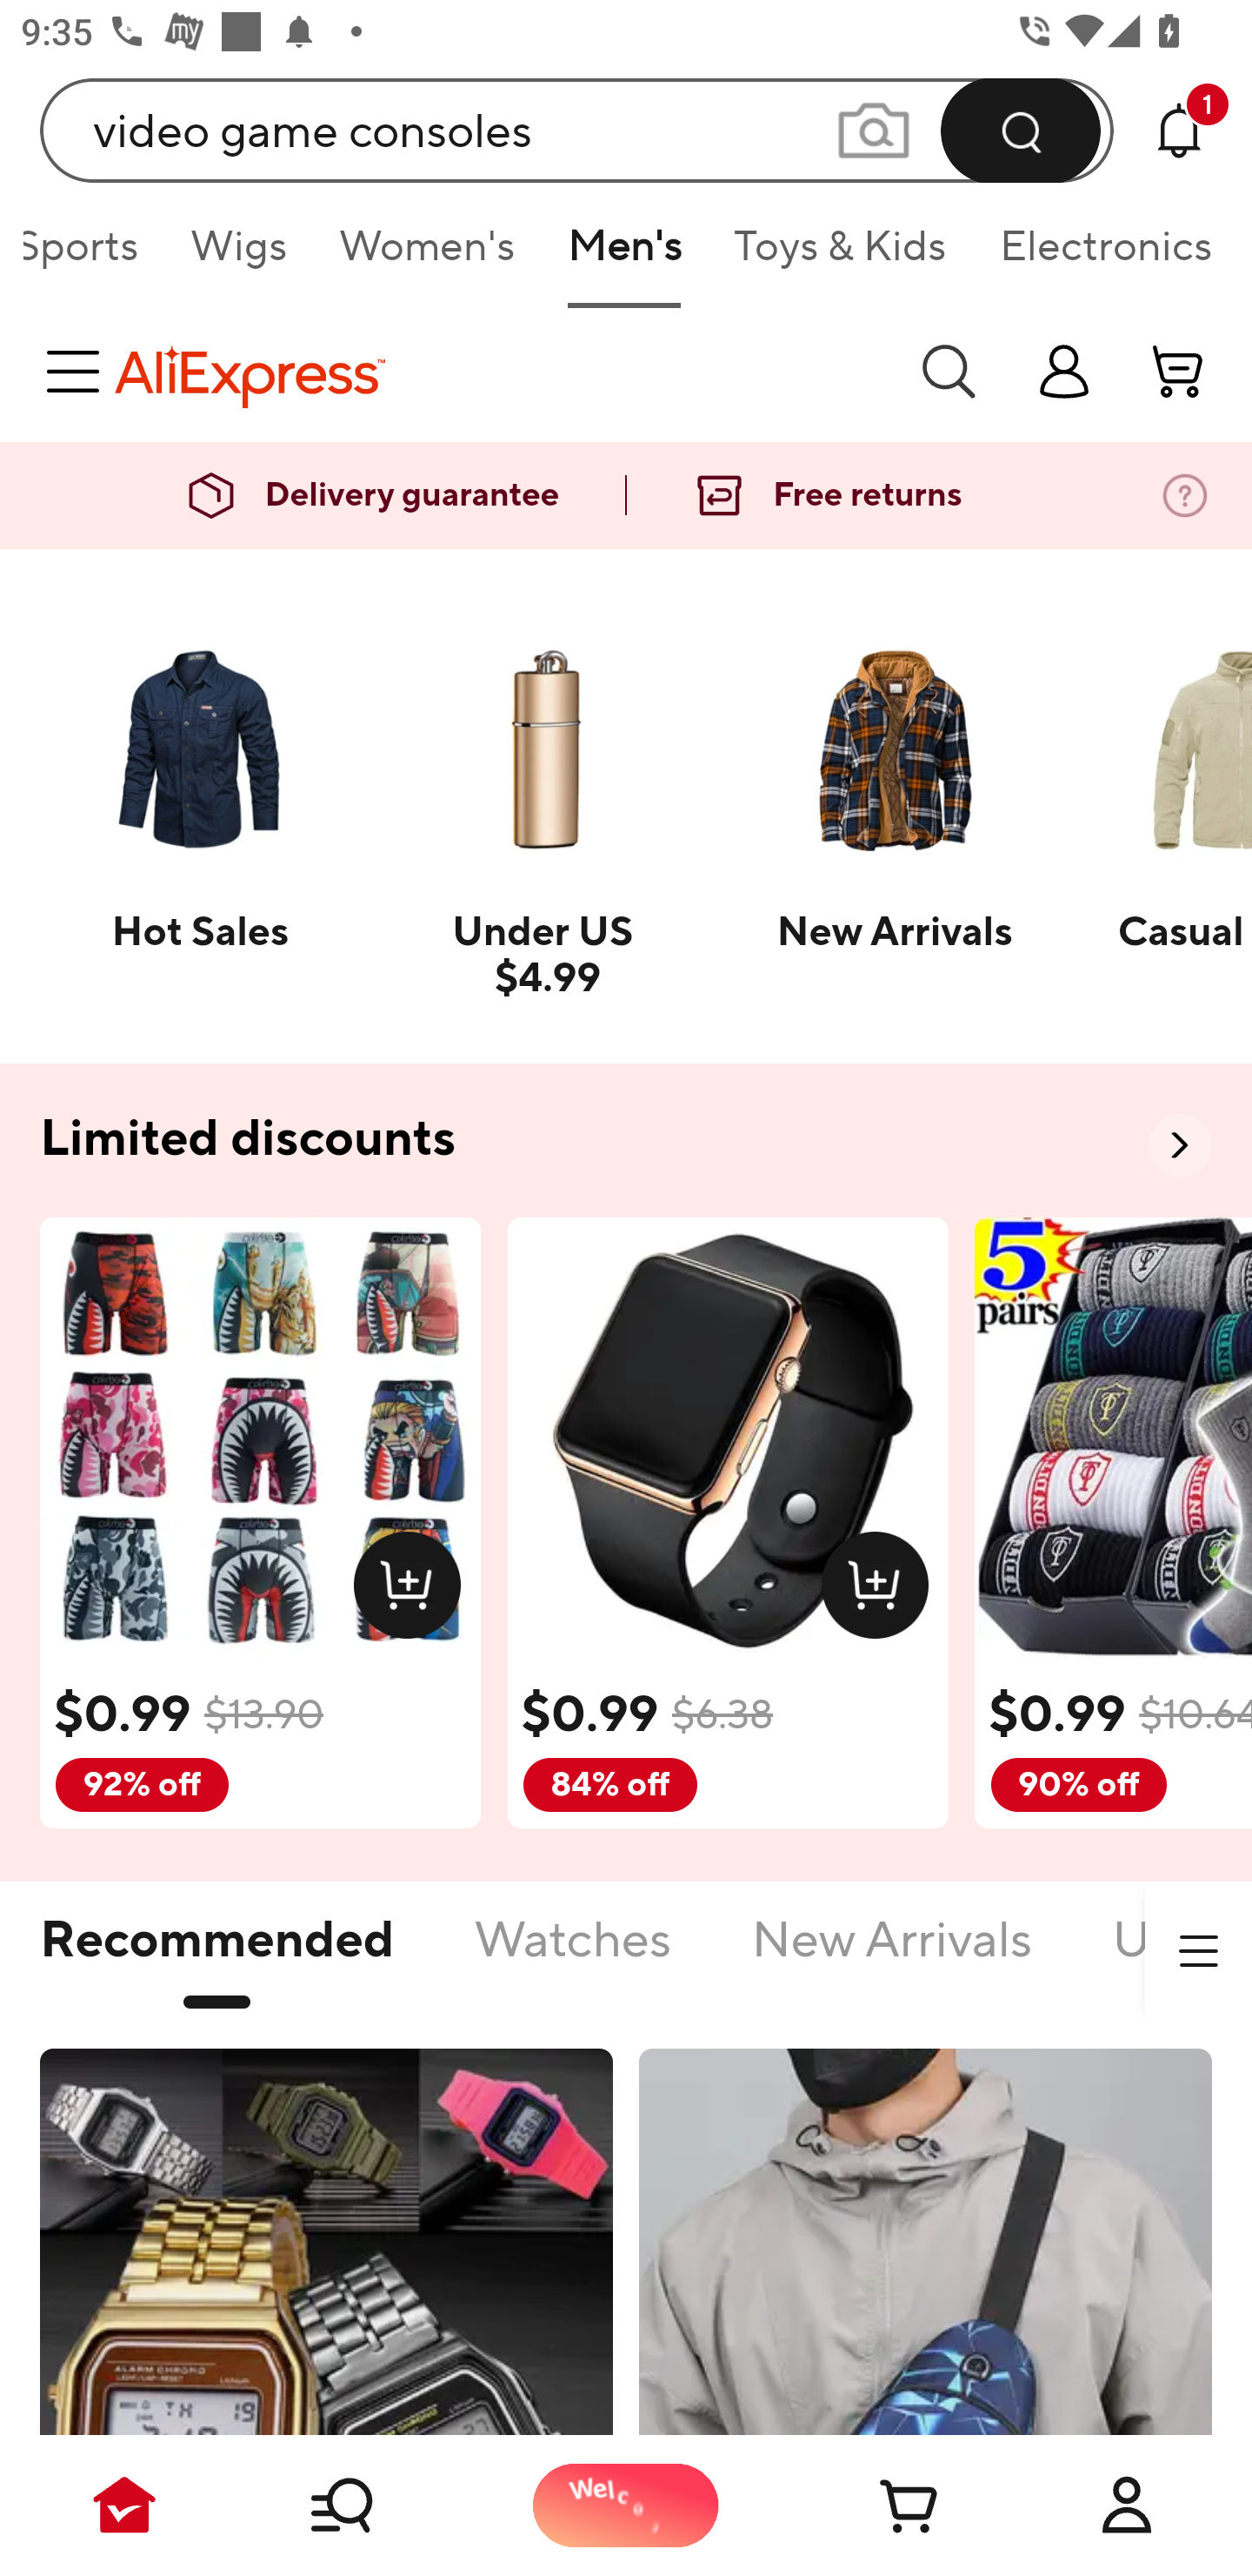 This screenshot has height=2576, width=1252. What do you see at coordinates (376, 2505) in the screenshot?
I see `Shop` at bounding box center [376, 2505].